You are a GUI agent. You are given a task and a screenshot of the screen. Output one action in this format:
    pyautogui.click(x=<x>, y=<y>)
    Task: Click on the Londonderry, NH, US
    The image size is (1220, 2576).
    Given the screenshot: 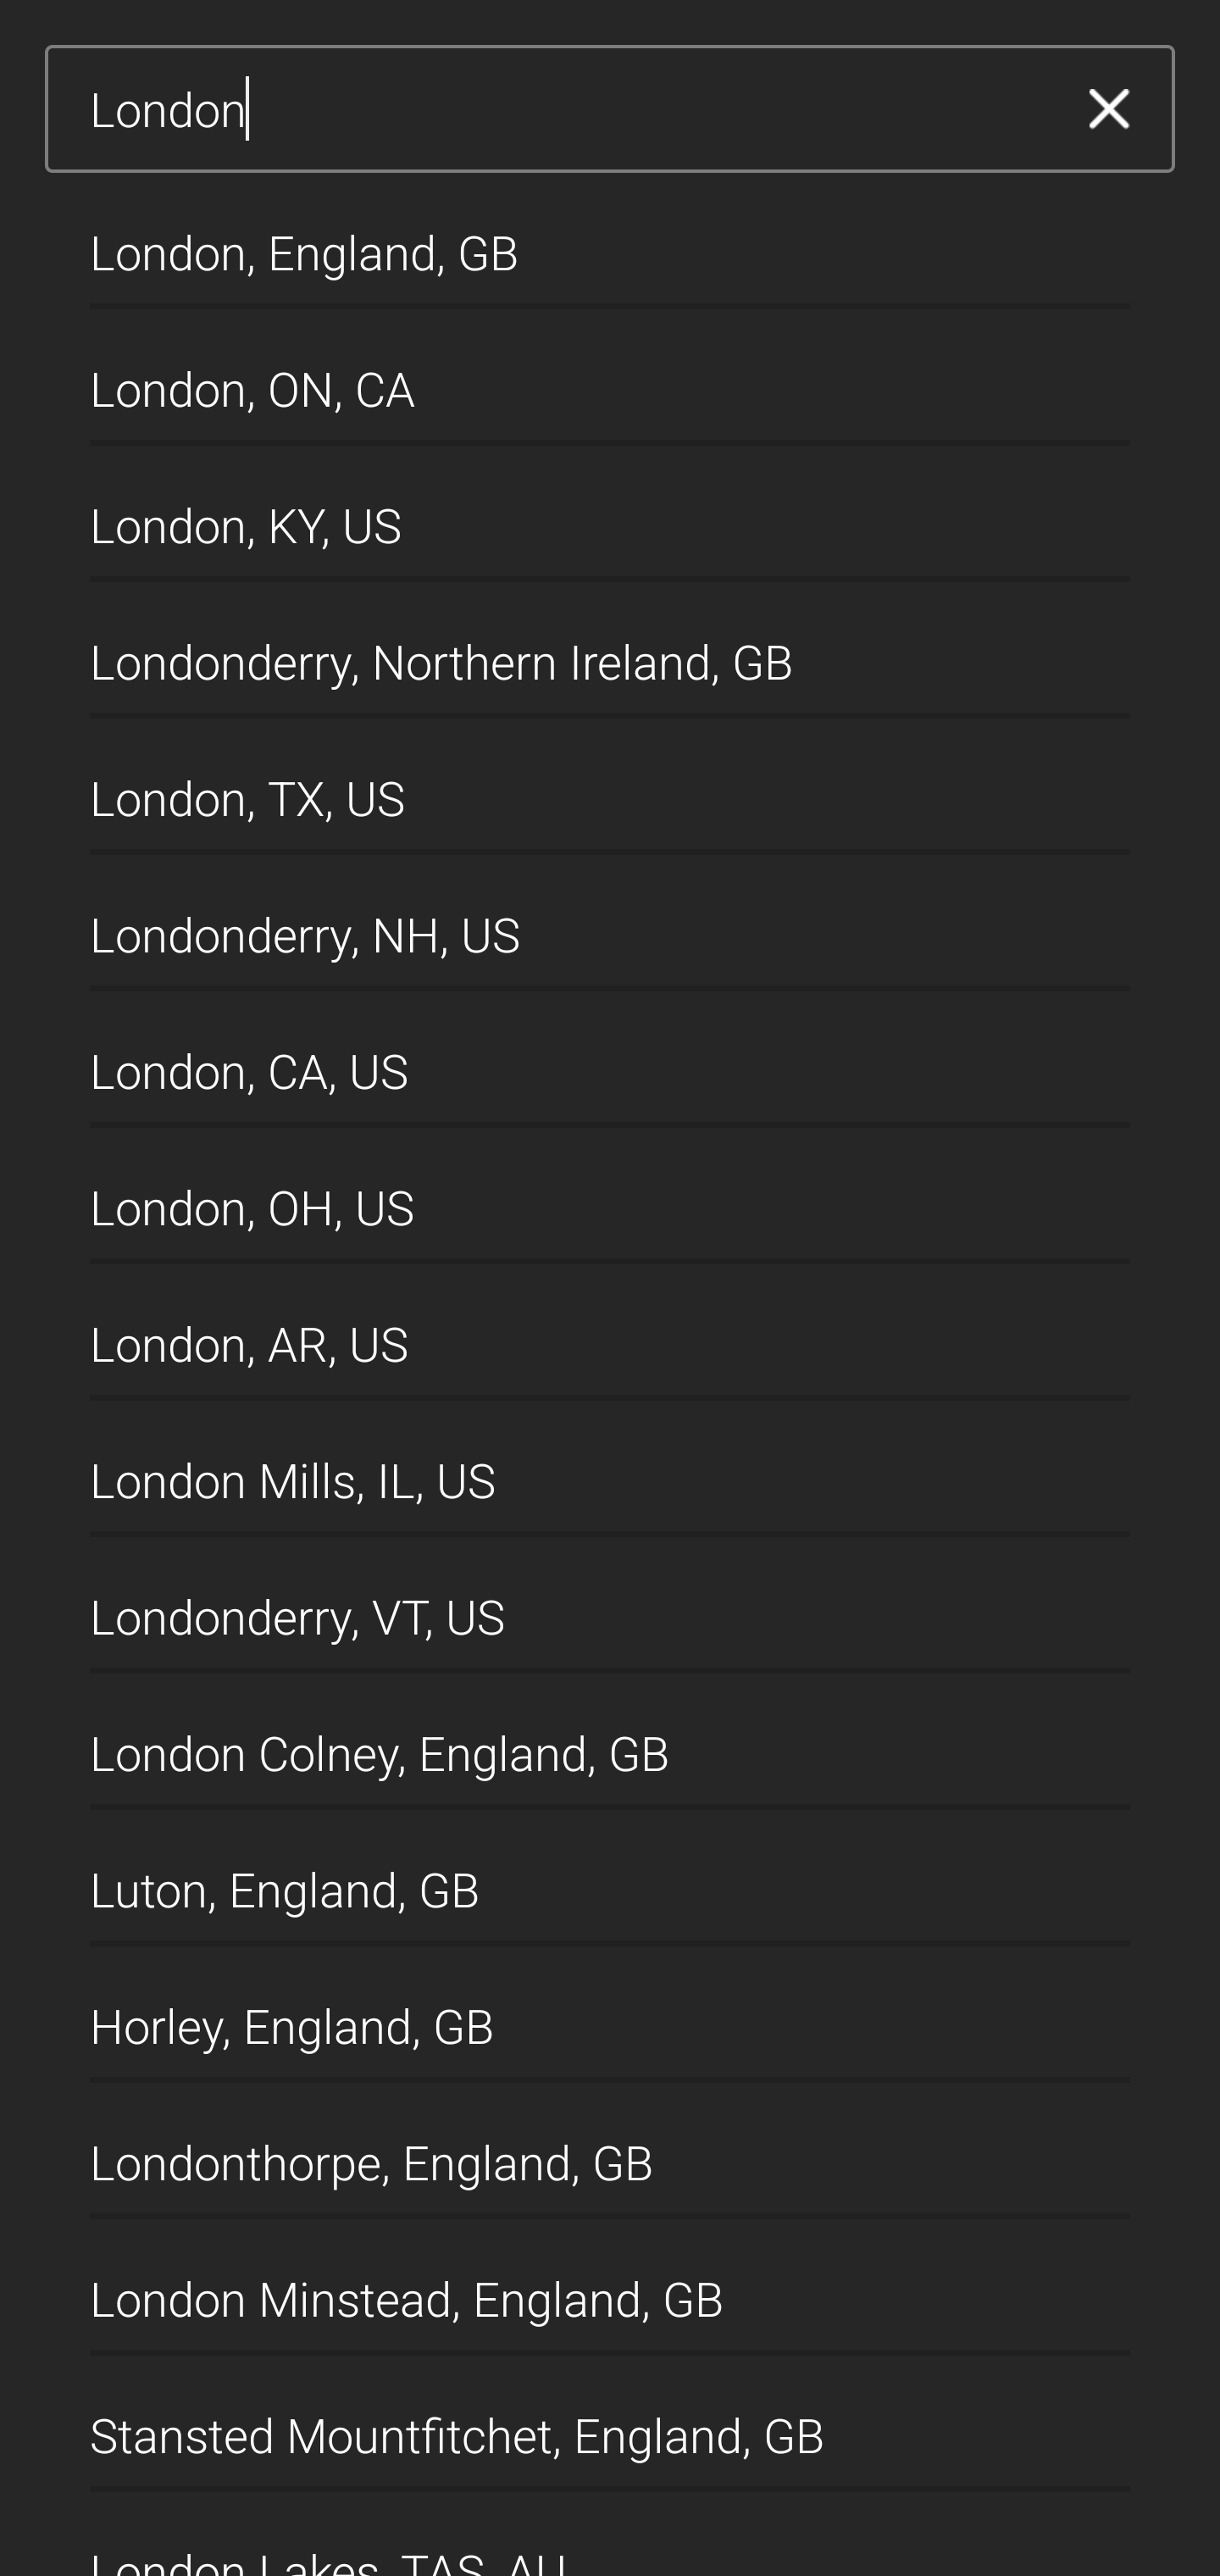 What is the action you would take?
    pyautogui.click(x=610, y=924)
    